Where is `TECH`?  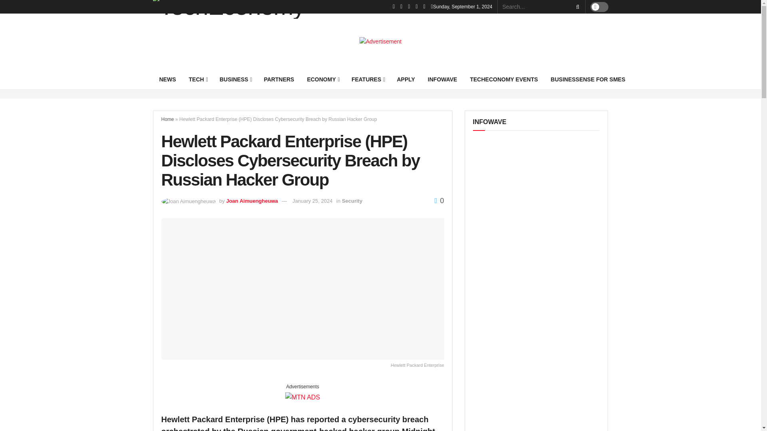 TECH is located at coordinates (197, 79).